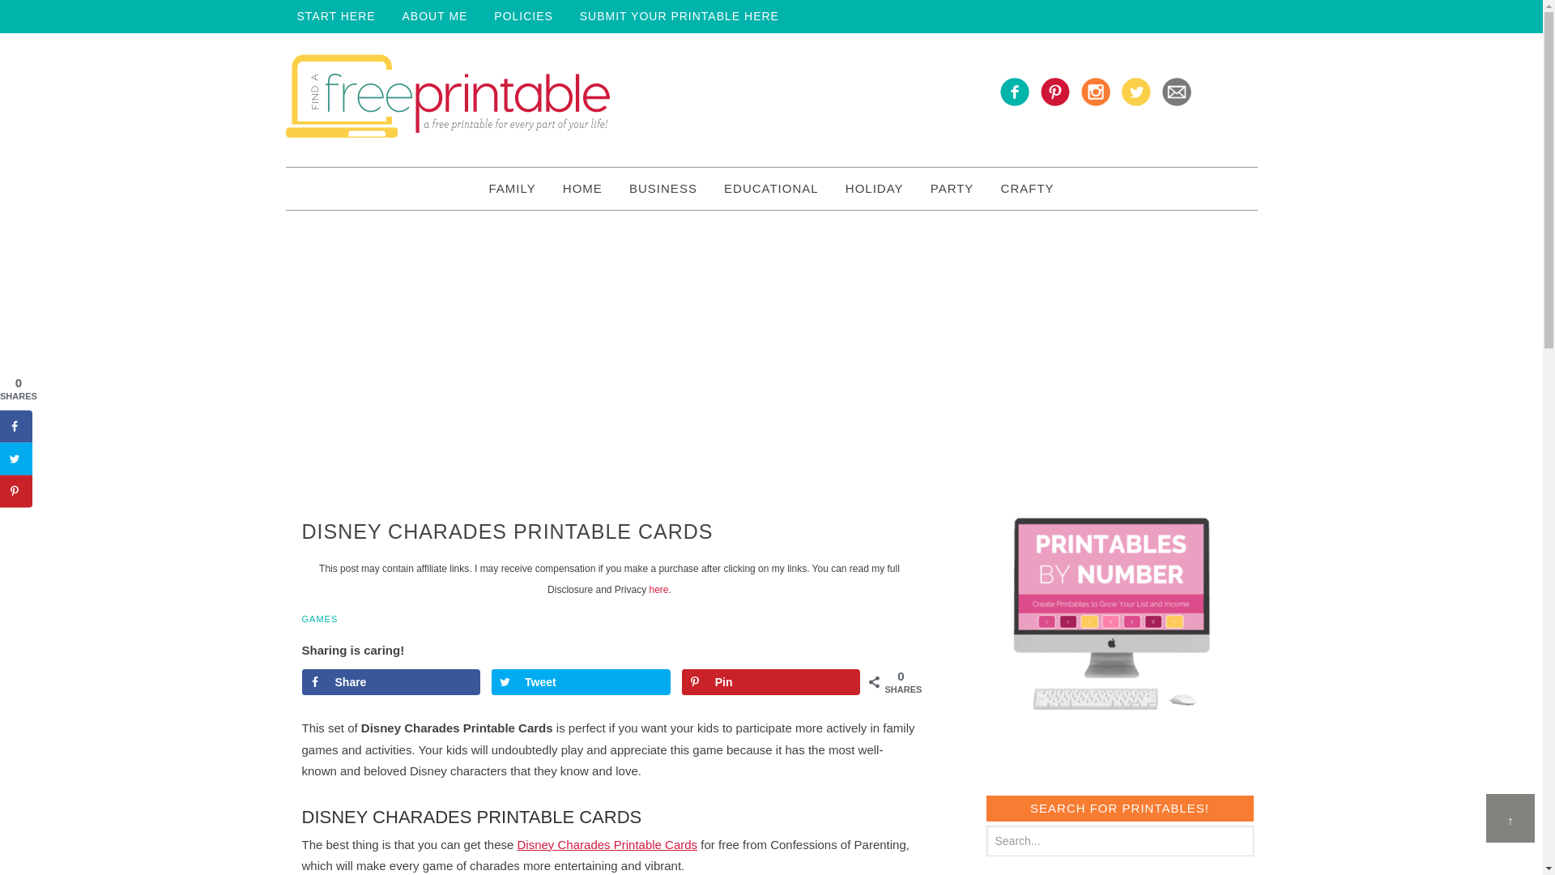 This screenshot has height=875, width=1555. What do you see at coordinates (512, 189) in the screenshot?
I see `FAMILY` at bounding box center [512, 189].